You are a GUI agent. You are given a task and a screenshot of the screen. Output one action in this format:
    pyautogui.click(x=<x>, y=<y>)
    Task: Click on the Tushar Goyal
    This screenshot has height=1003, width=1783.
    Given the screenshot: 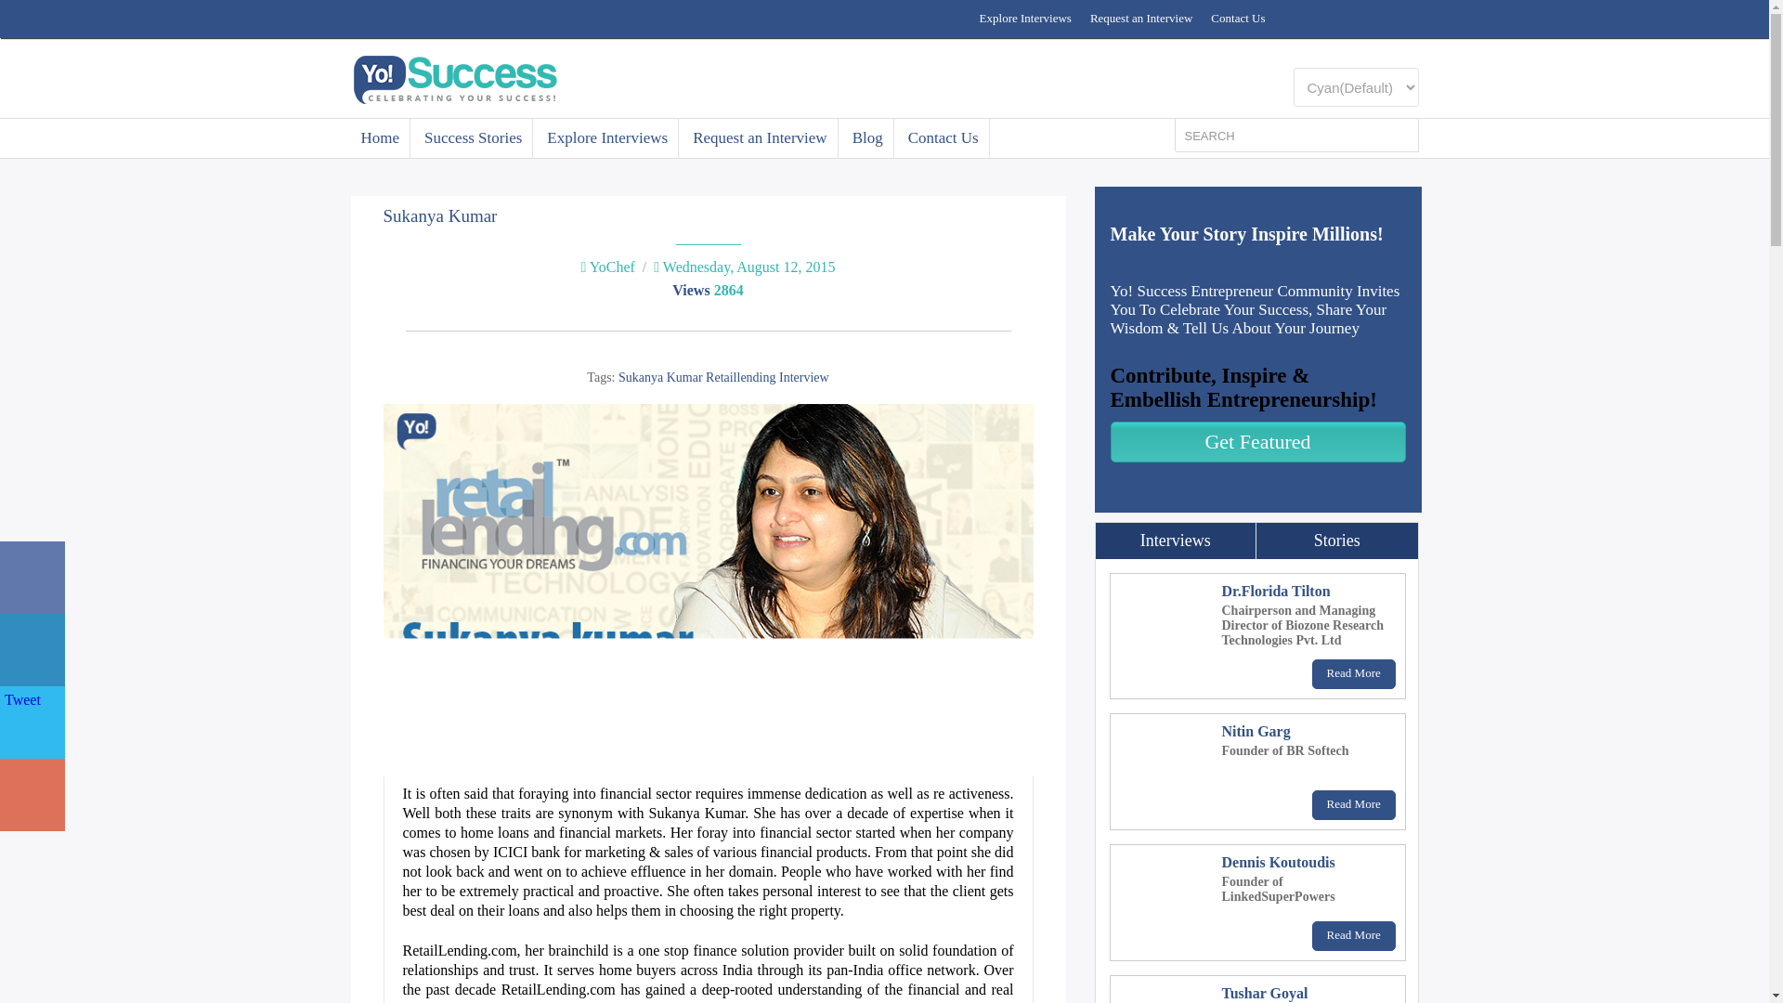 What is the action you would take?
    pyautogui.click(x=1265, y=992)
    